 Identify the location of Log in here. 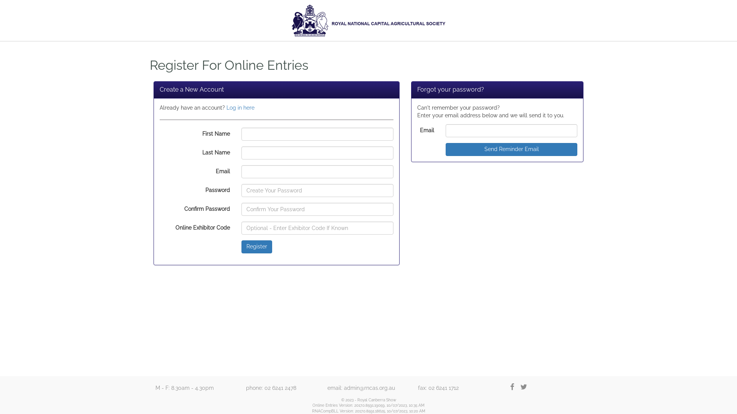
(240, 108).